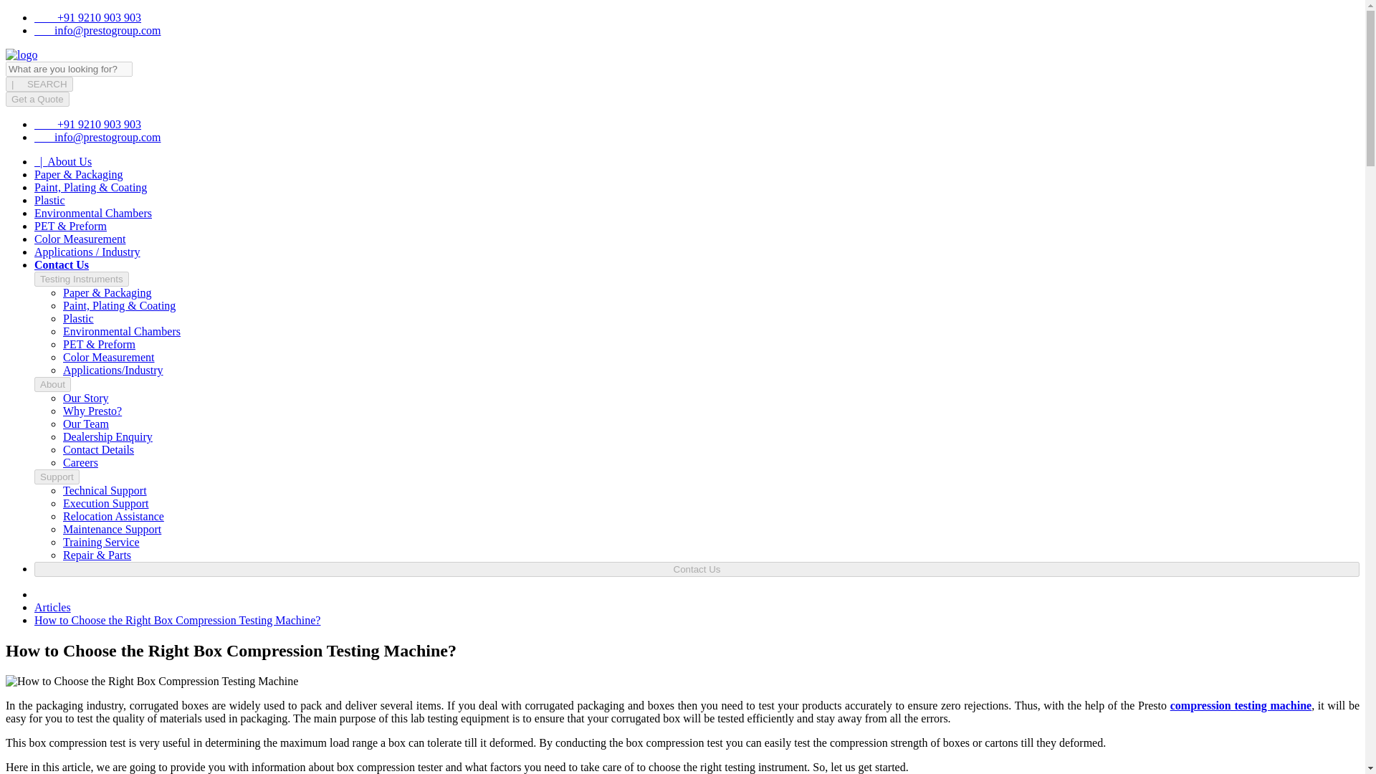 The height and width of the screenshot is (774, 1376). I want to click on Our Story, so click(86, 397).